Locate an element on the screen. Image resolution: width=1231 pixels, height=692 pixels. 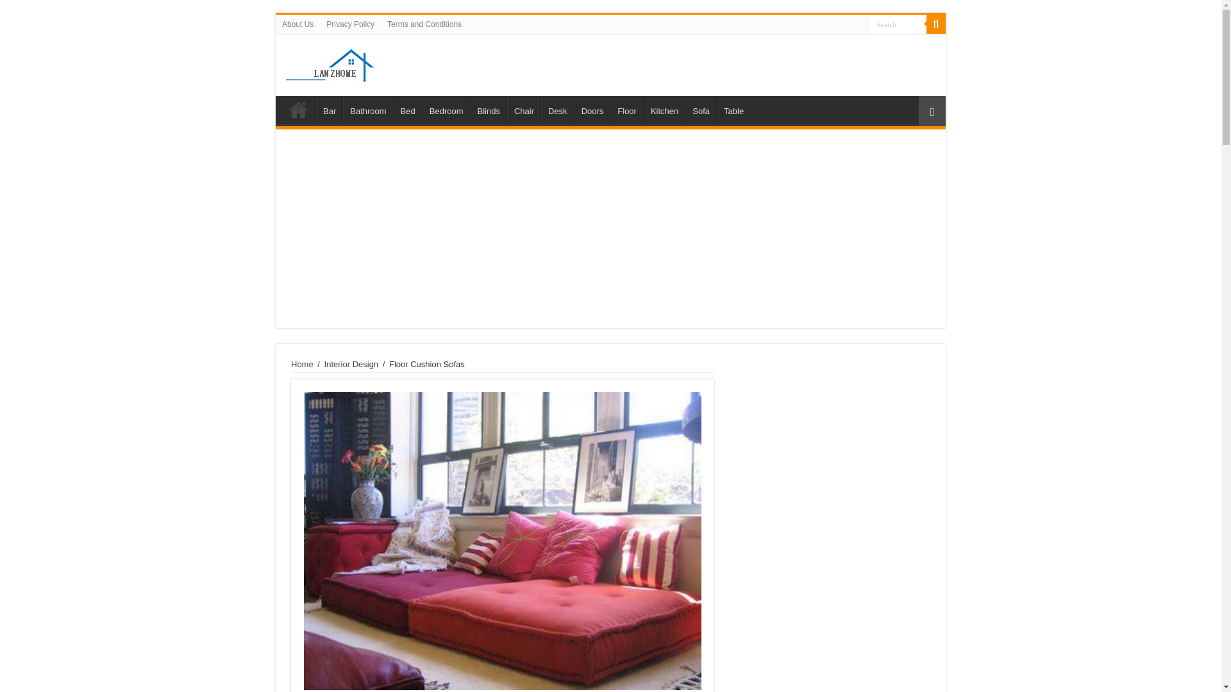
Bar is located at coordinates (329, 110).